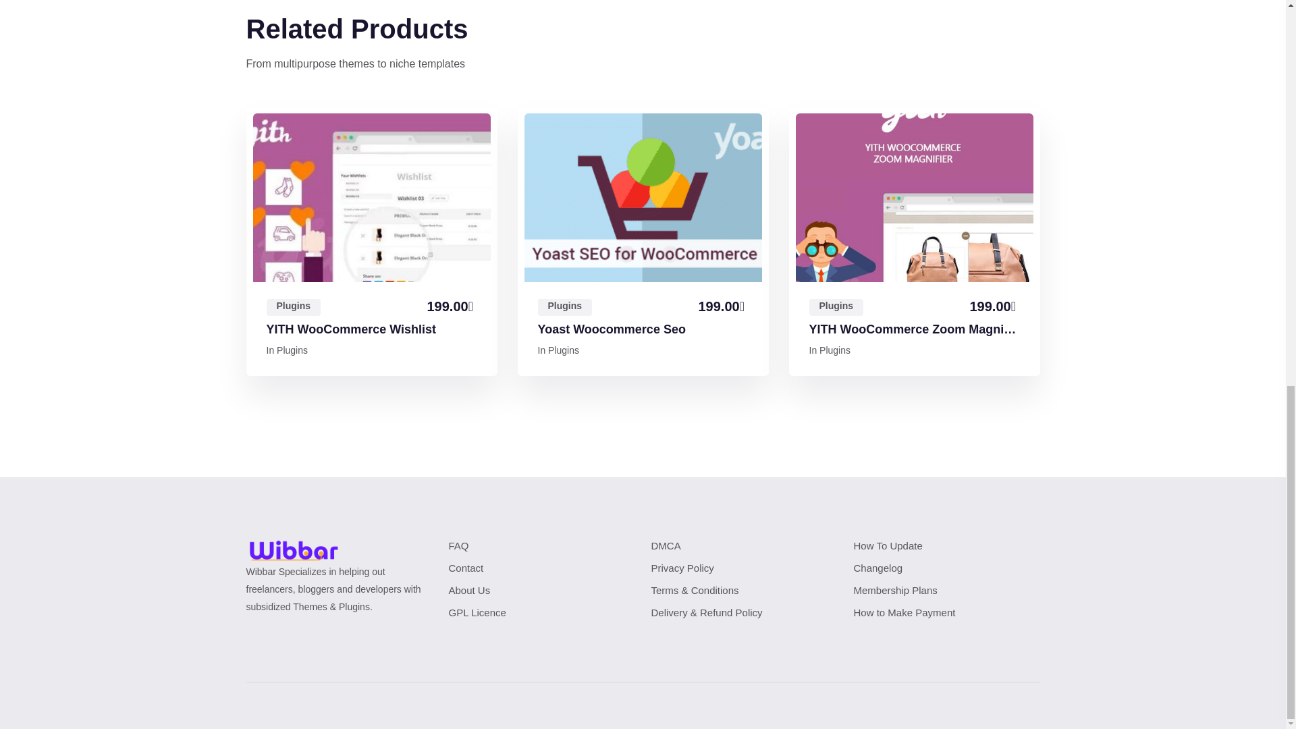  What do you see at coordinates (350, 330) in the screenshot?
I see `YITH WooCommerce Wishlist` at bounding box center [350, 330].